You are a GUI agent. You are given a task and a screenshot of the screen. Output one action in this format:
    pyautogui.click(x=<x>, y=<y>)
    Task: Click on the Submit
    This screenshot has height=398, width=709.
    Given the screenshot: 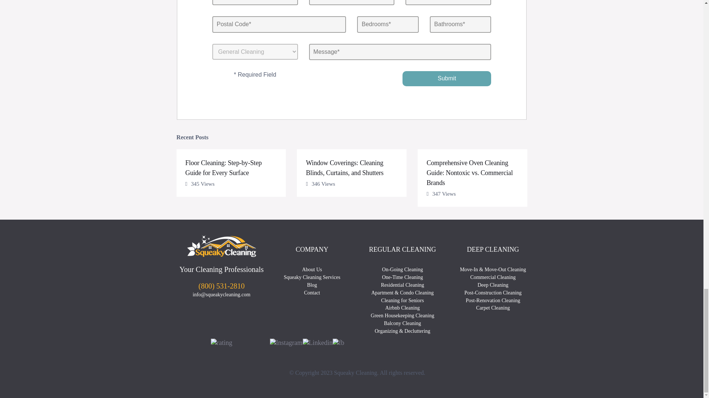 What is the action you would take?
    pyautogui.click(x=447, y=79)
    